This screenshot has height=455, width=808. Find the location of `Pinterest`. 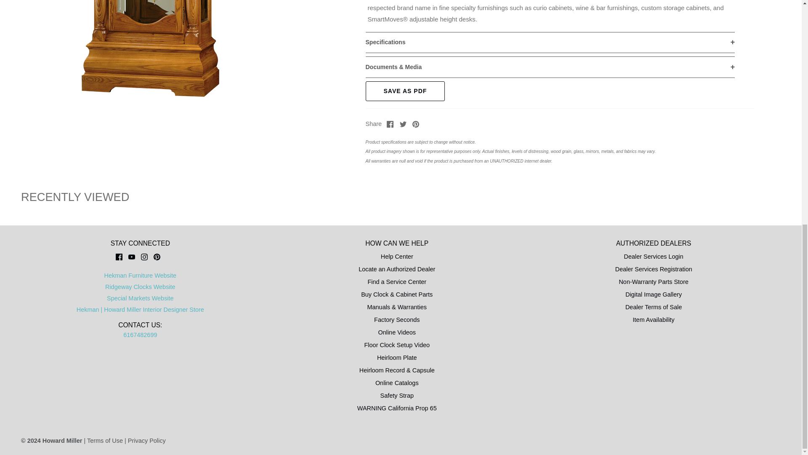

Pinterest is located at coordinates (416, 124).